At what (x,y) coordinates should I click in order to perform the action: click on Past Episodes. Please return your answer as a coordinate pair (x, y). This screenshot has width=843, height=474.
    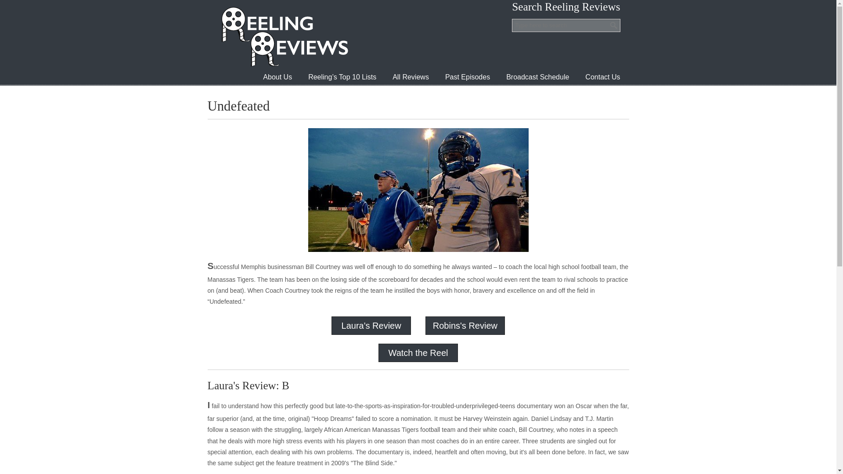
    Looking at the image, I should click on (468, 77).